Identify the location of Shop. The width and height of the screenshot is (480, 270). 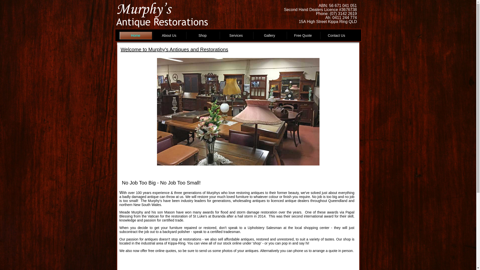
(202, 36).